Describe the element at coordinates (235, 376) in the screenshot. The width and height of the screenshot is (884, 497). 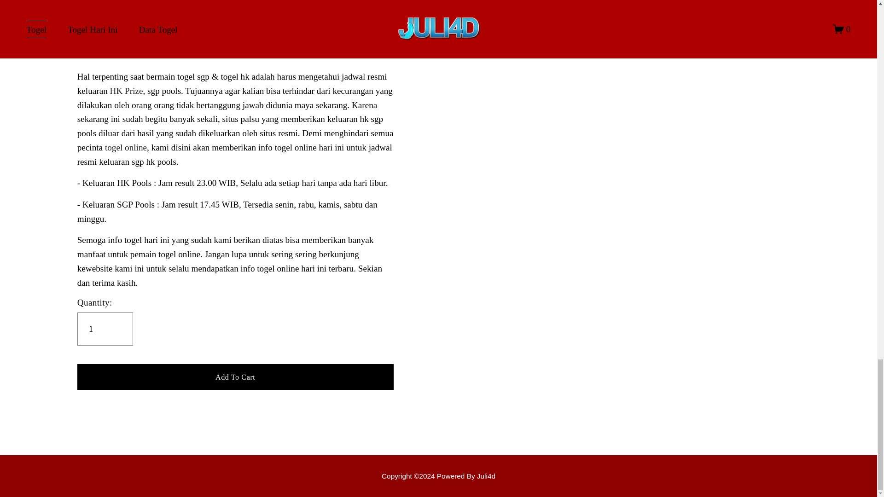
I see `Add To Cart` at that location.